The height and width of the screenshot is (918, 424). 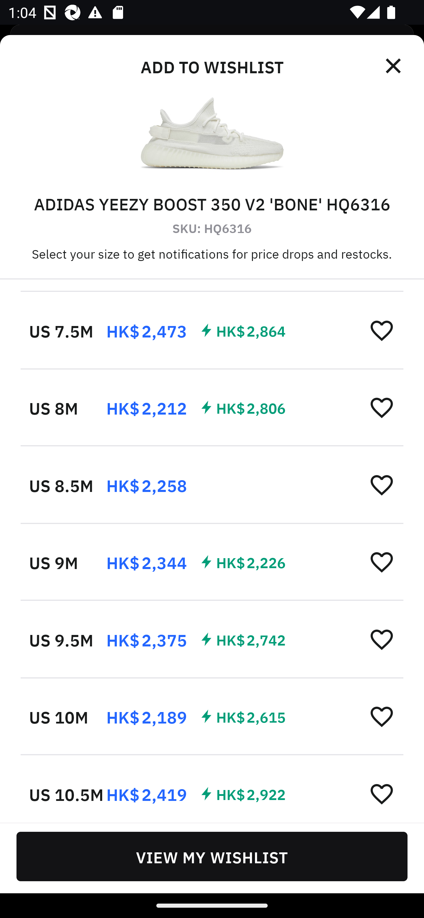 What do you see at coordinates (382, 407) in the screenshot?
I see `󰋕` at bounding box center [382, 407].